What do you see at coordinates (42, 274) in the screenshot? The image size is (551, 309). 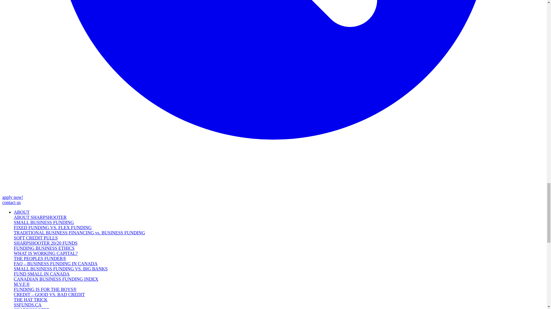 I see `FUND SMALL IN CANADA` at bounding box center [42, 274].